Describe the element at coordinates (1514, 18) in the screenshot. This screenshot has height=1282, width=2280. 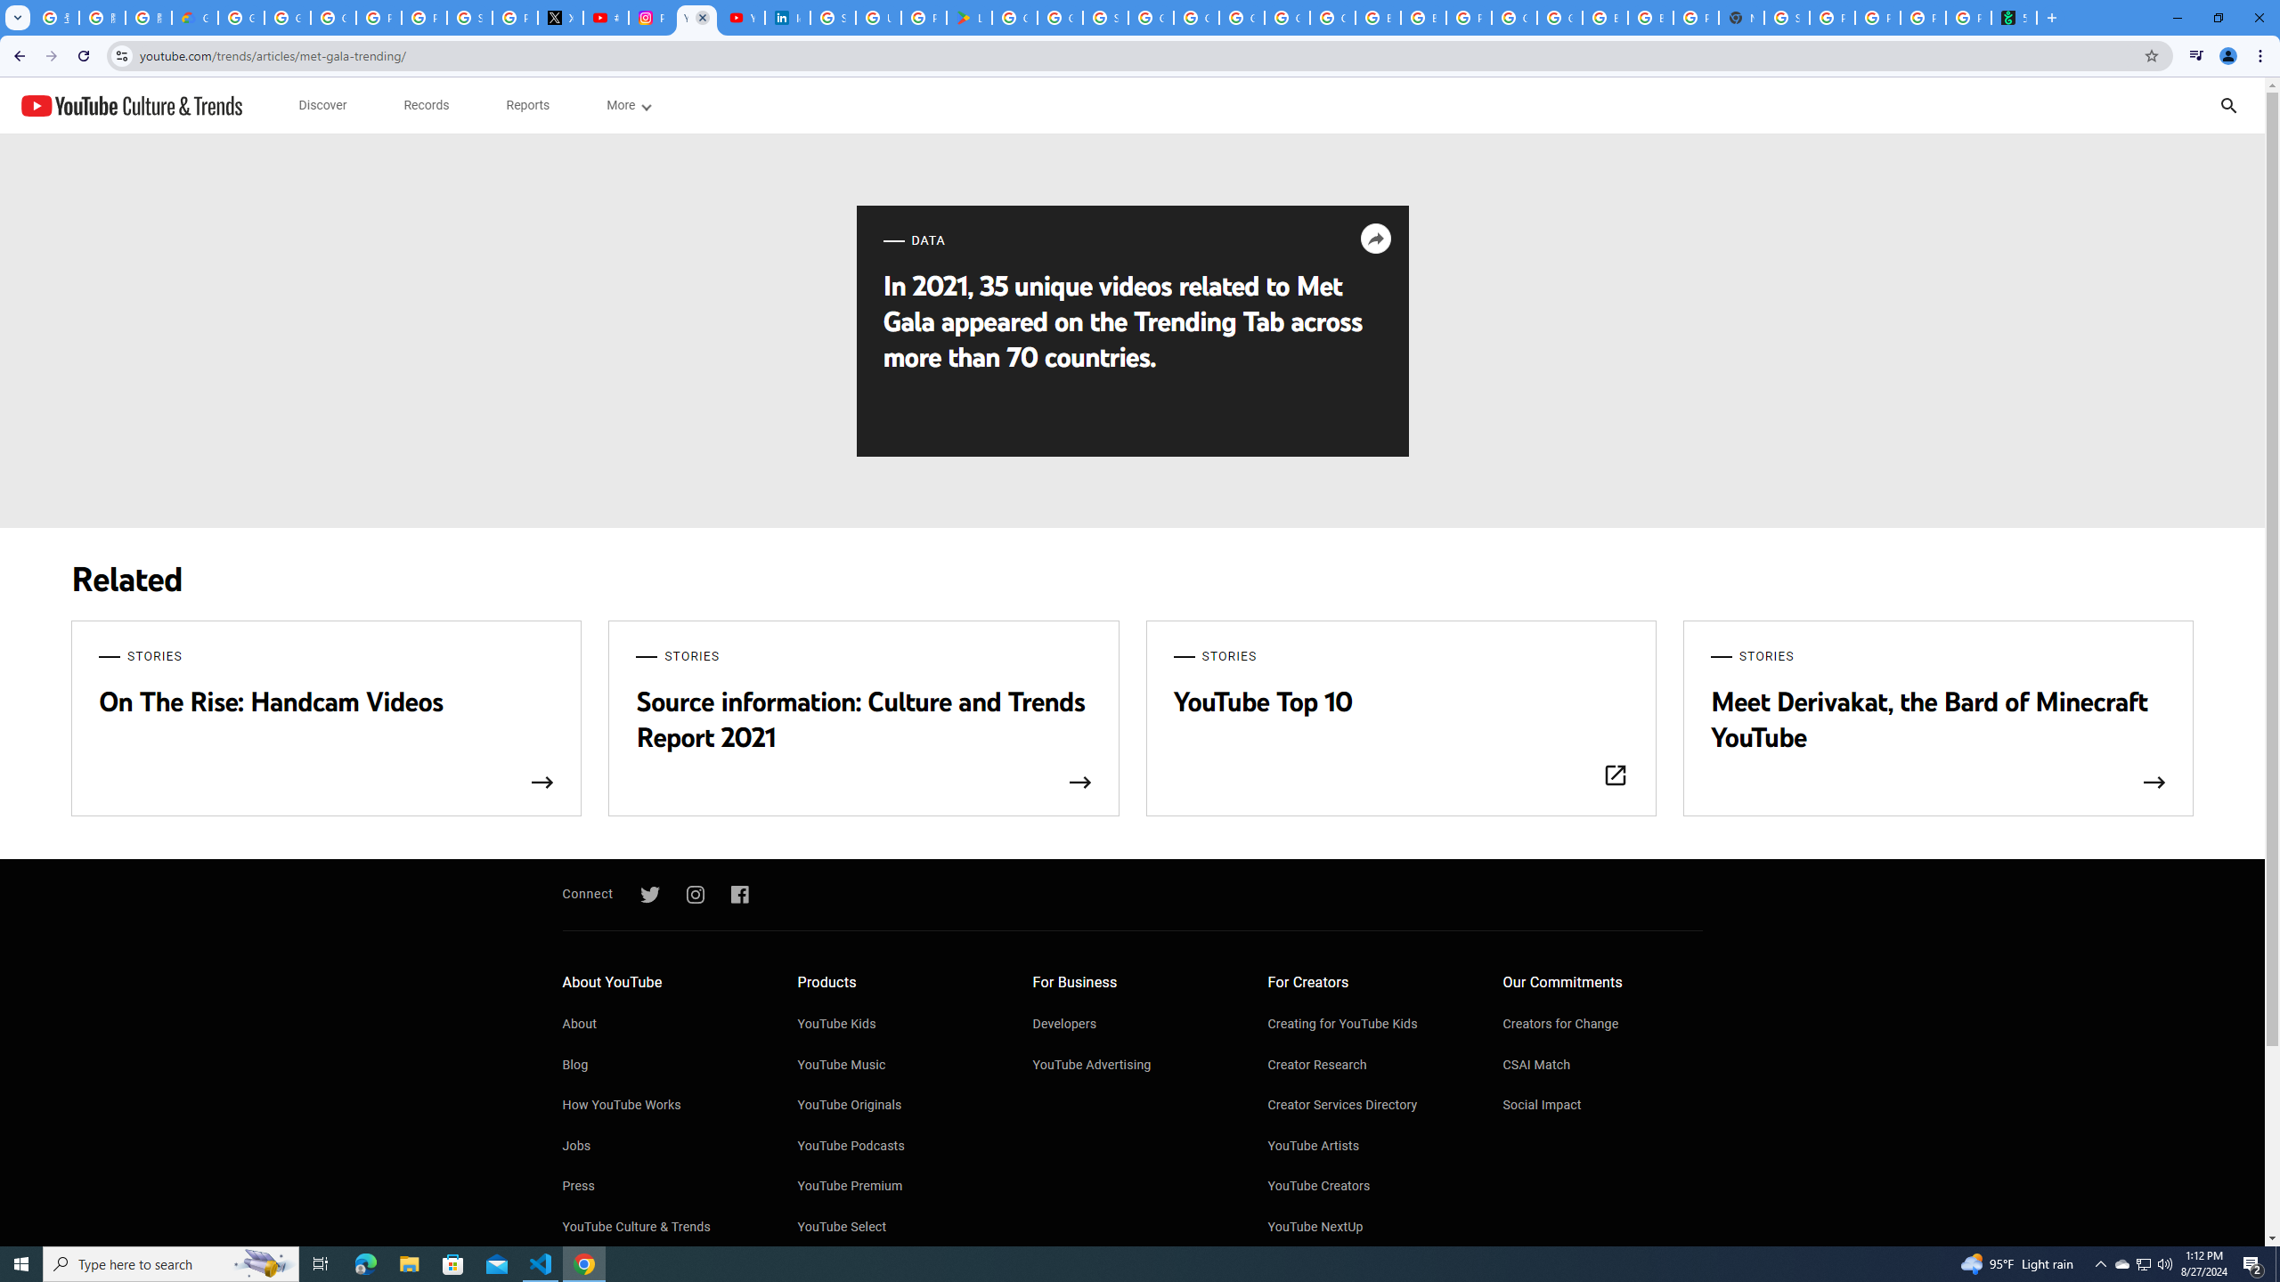
I see `Google Cloud Platform` at that location.